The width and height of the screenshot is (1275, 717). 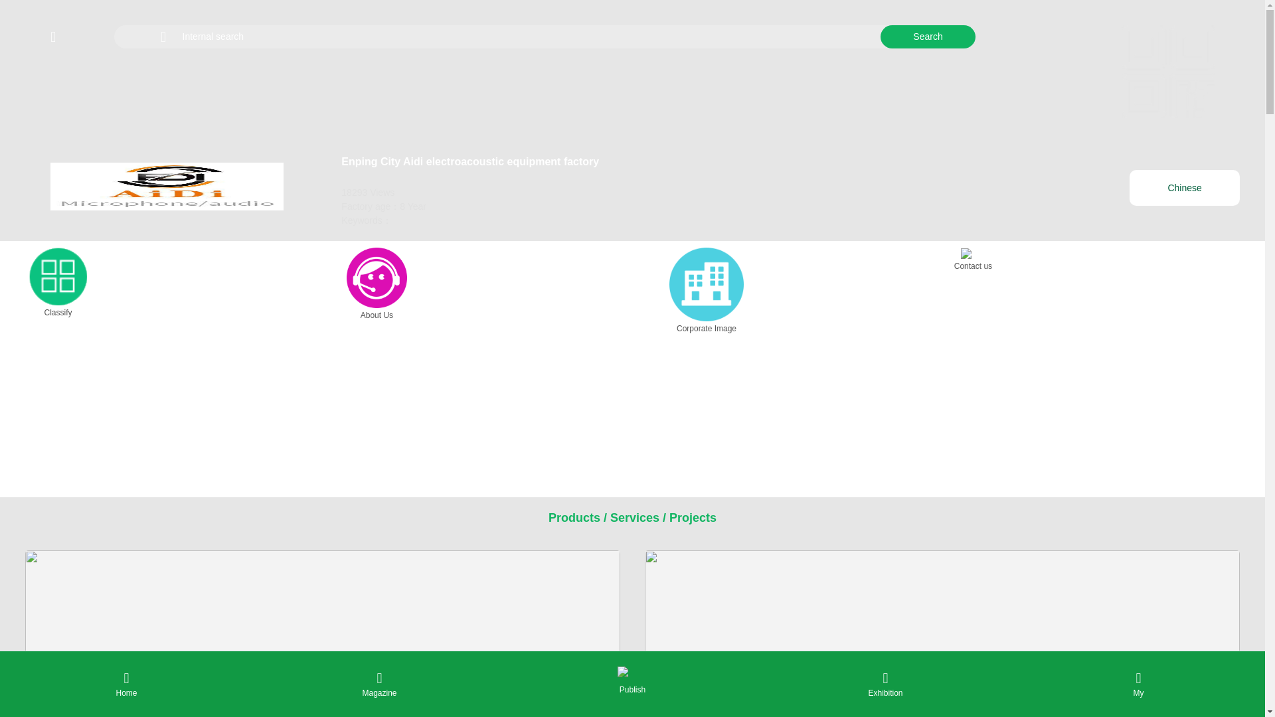 I want to click on Corporate Image, so click(x=707, y=292).